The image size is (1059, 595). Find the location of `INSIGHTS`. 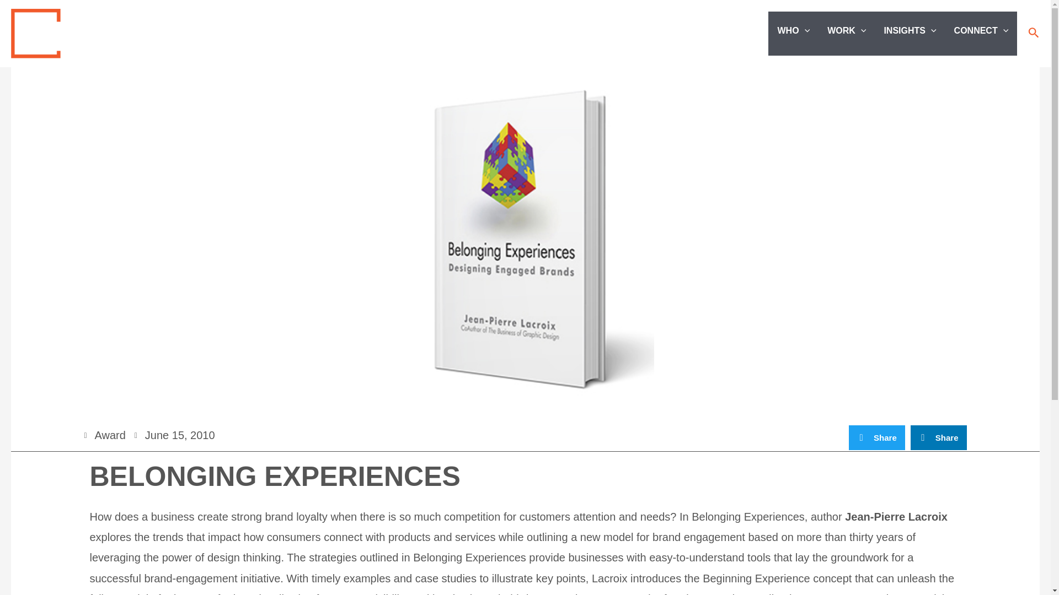

INSIGHTS is located at coordinates (909, 30).